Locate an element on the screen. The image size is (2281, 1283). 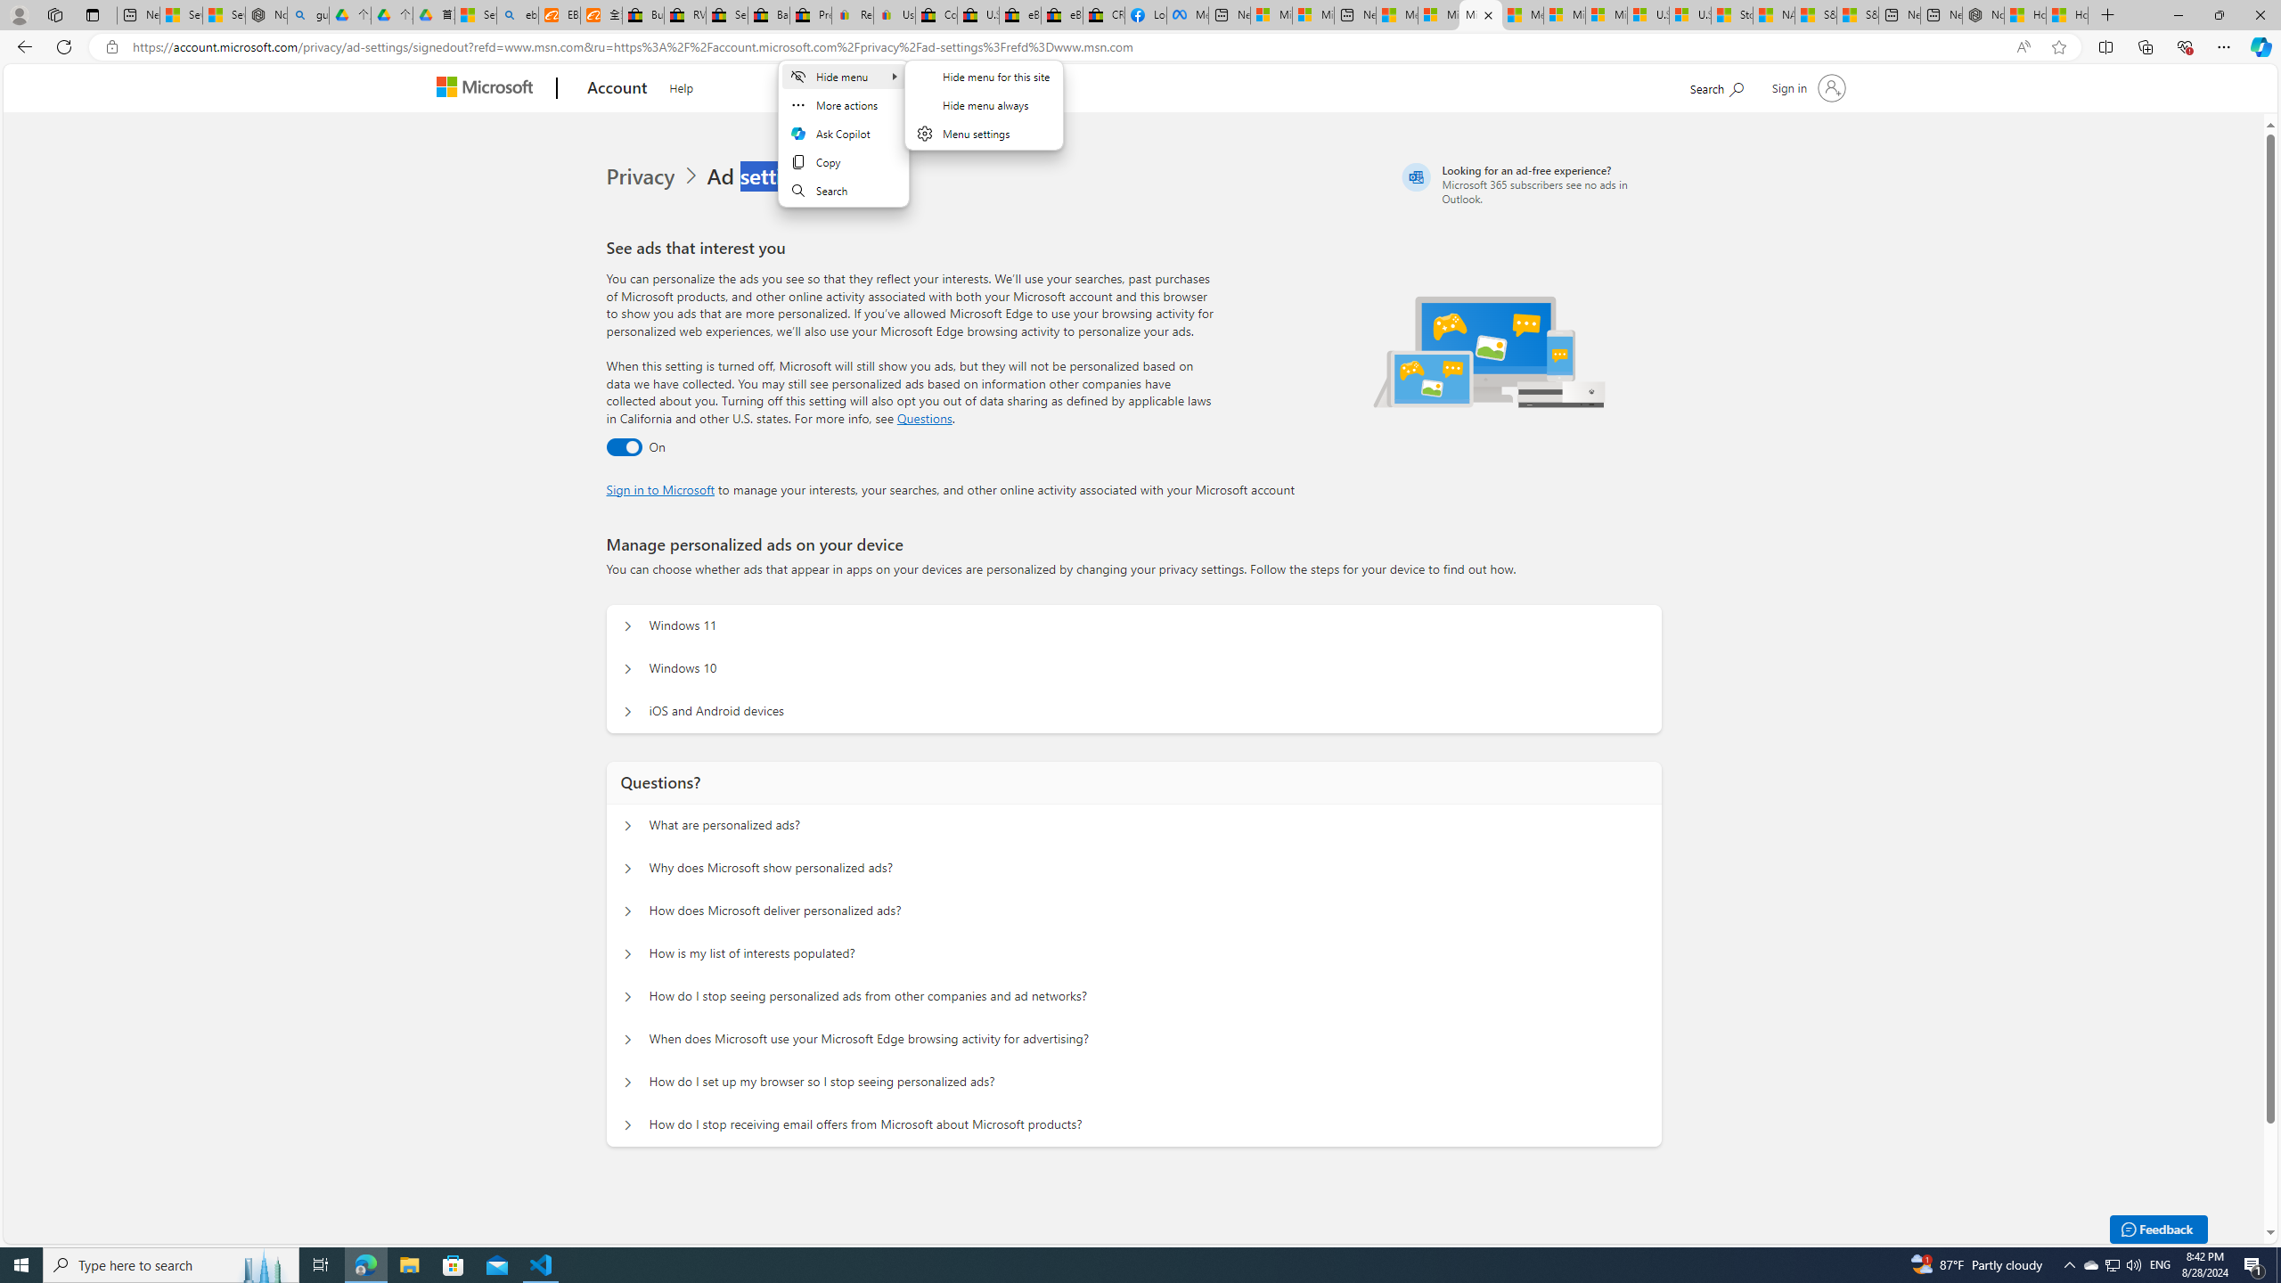
Restore is located at coordinates (2219, 15).